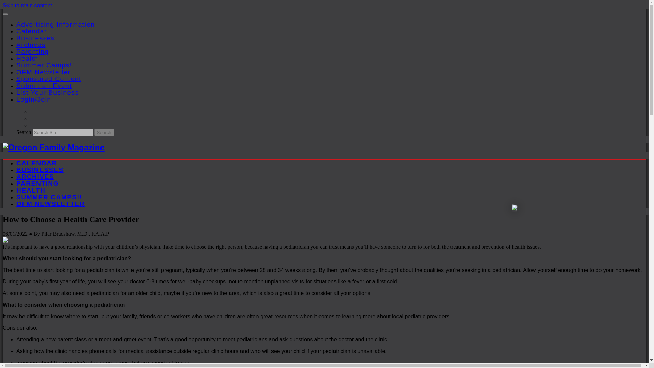 This screenshot has height=368, width=654. I want to click on HEALTH, so click(31, 190).